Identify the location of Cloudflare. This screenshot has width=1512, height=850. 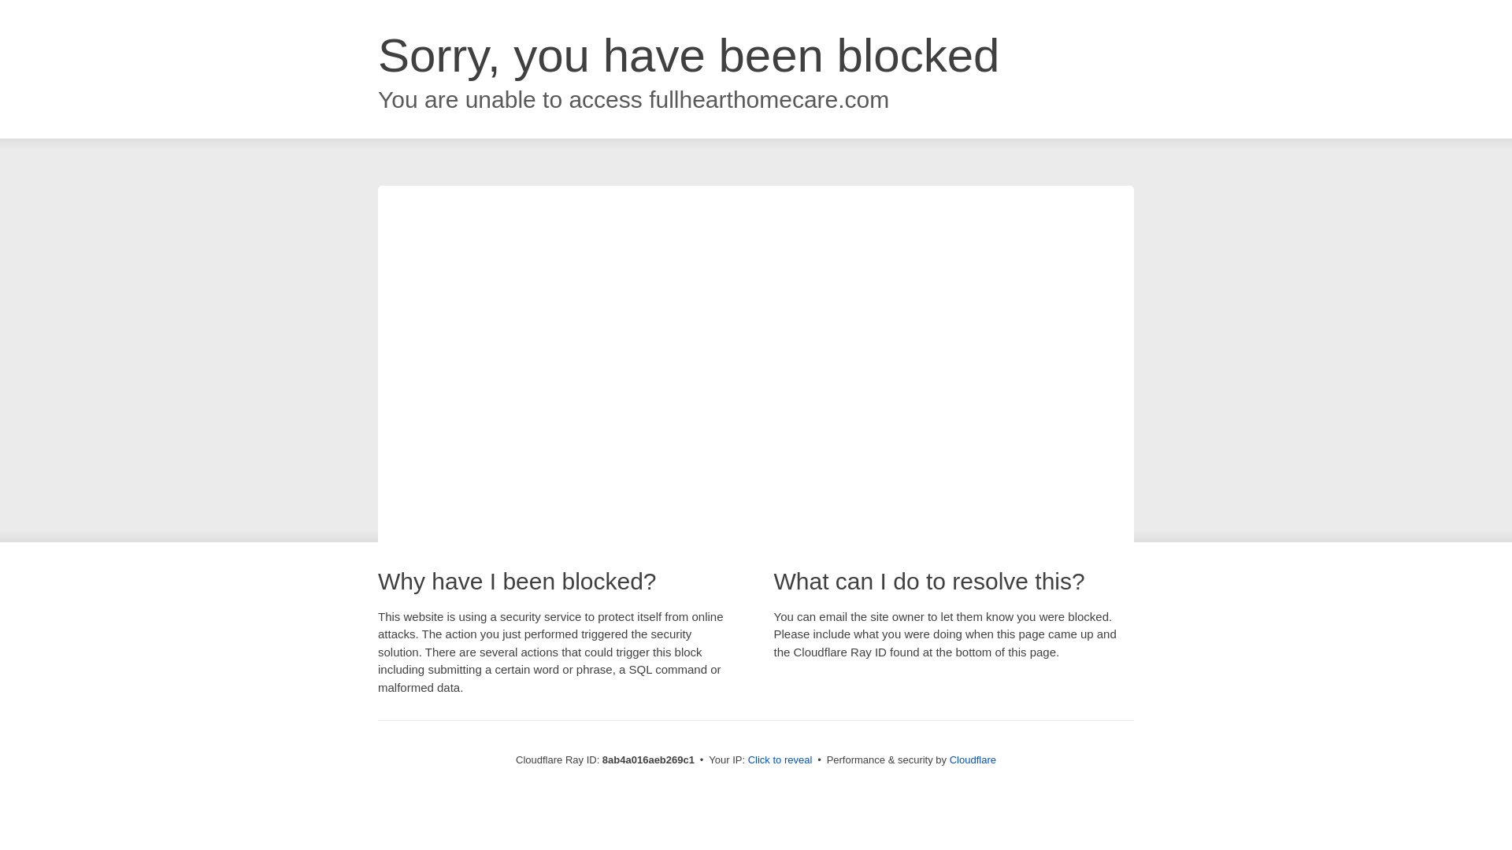
(973, 759).